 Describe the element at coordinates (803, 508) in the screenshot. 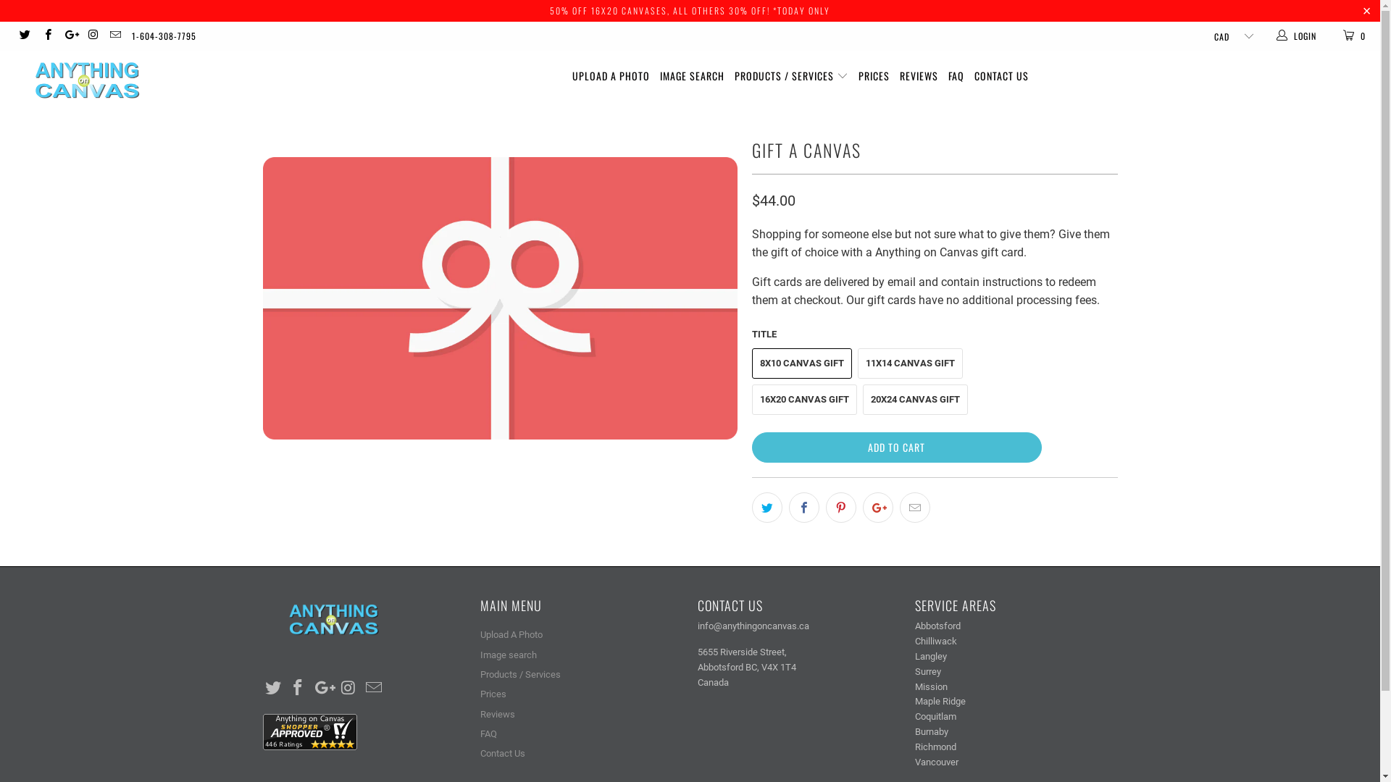

I see `Share this on Facebook` at that location.